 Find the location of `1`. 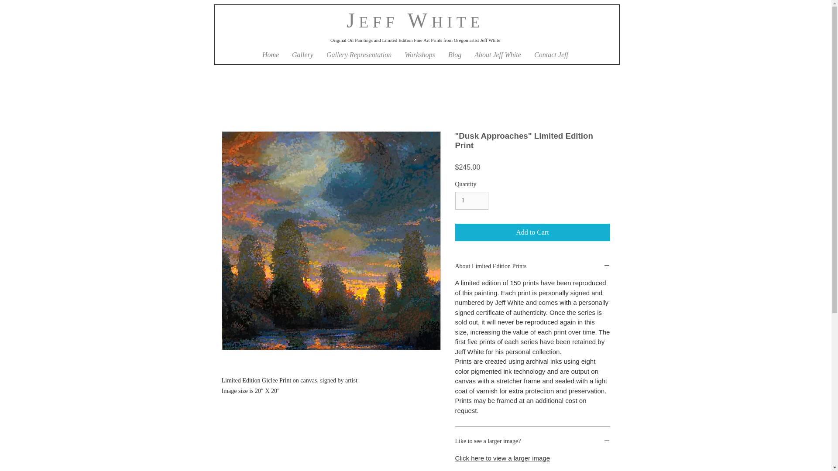

1 is located at coordinates (471, 201).